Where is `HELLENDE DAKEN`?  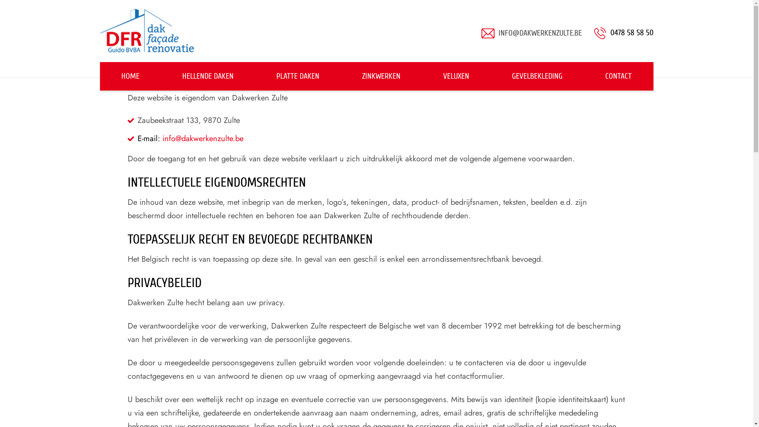 HELLENDE DAKEN is located at coordinates (208, 76).